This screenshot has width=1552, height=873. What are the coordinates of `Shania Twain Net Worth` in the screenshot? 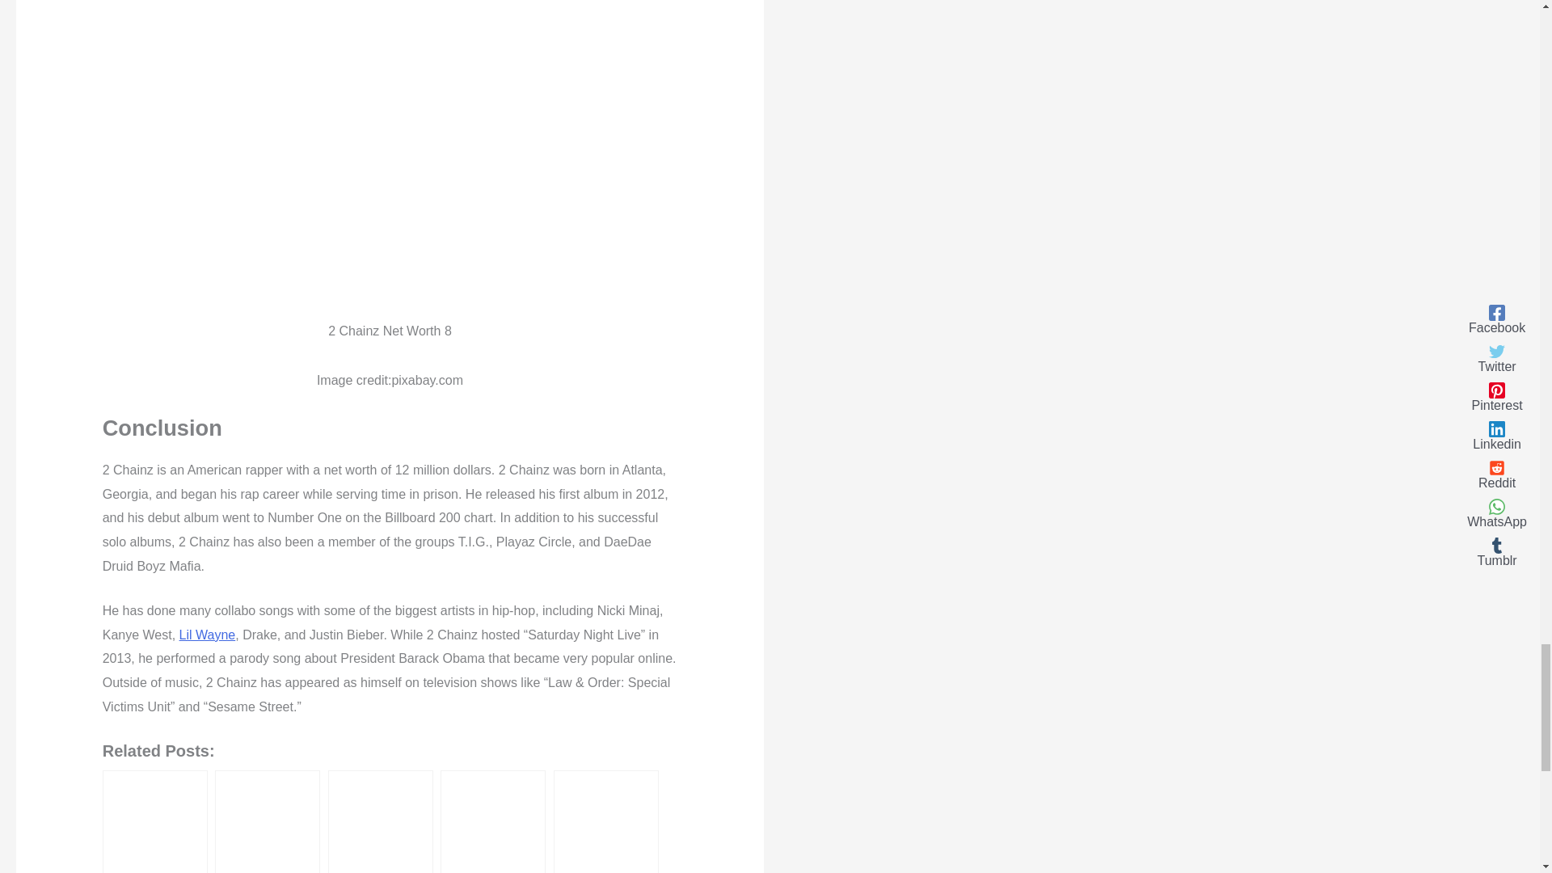 It's located at (155, 821).